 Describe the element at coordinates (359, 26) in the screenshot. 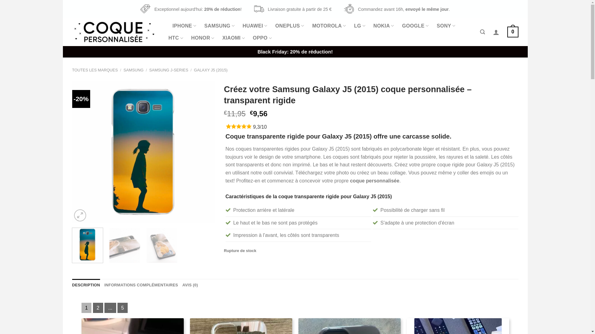

I see `LG` at that location.